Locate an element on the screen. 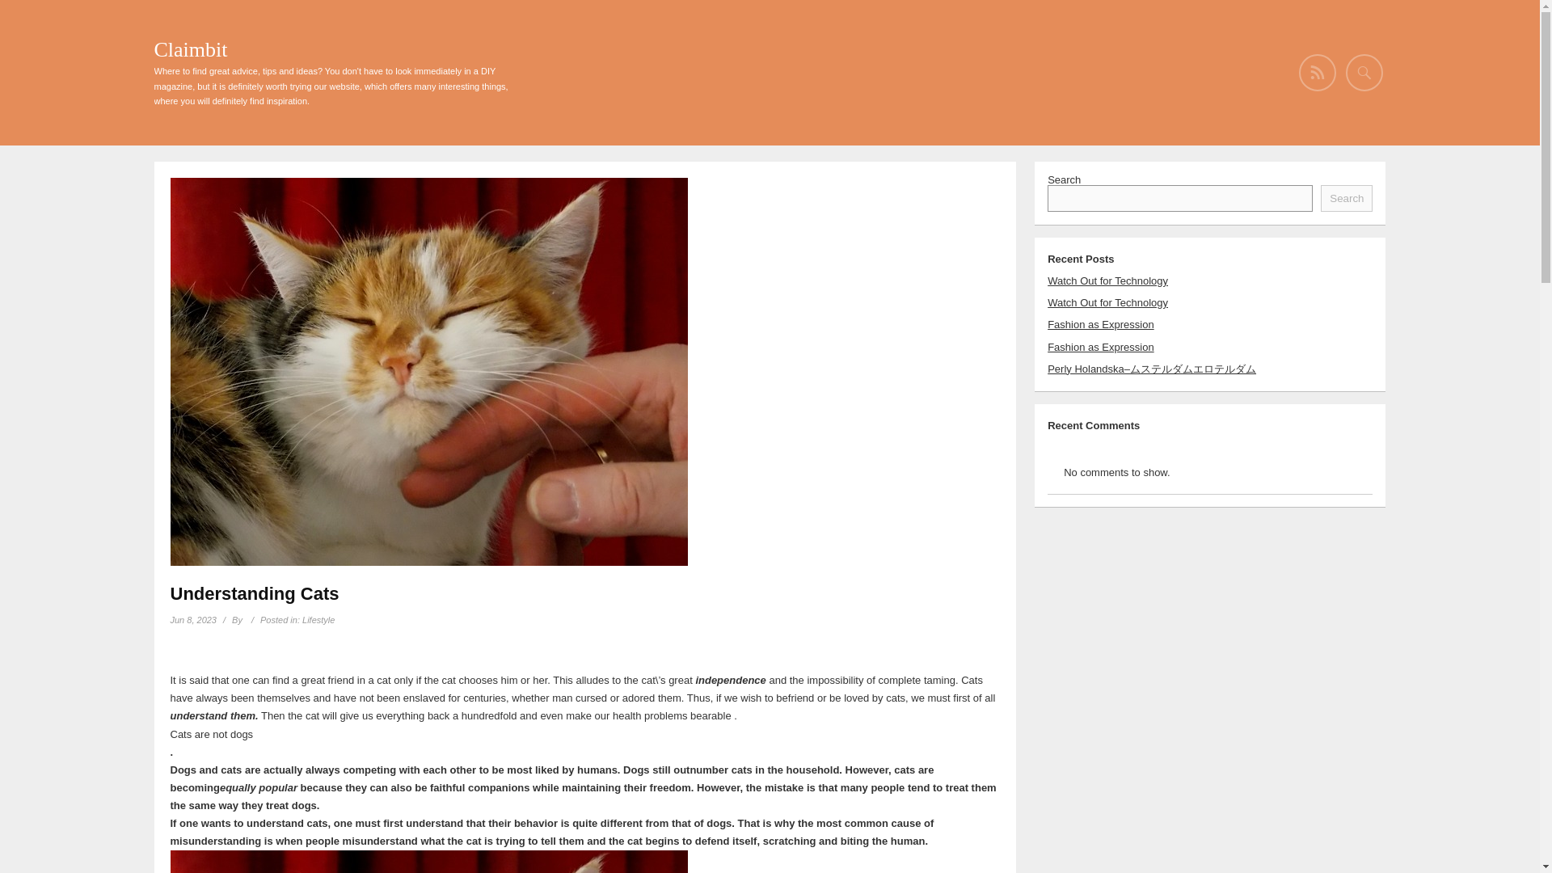  Fashion as Expression is located at coordinates (1101, 348).